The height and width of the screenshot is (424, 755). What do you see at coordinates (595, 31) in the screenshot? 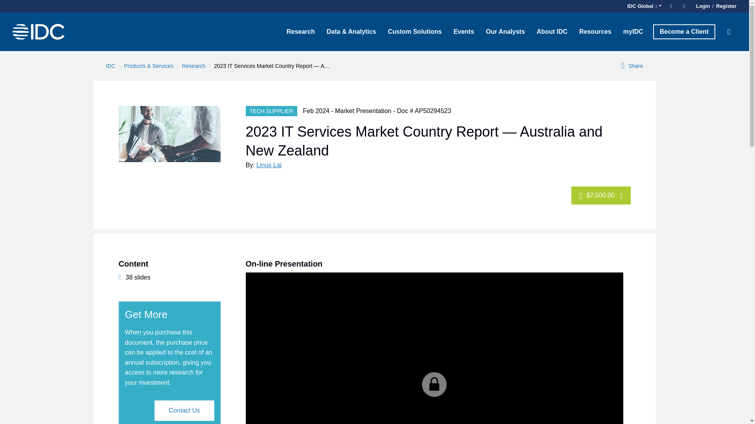
I see `Resources` at bounding box center [595, 31].